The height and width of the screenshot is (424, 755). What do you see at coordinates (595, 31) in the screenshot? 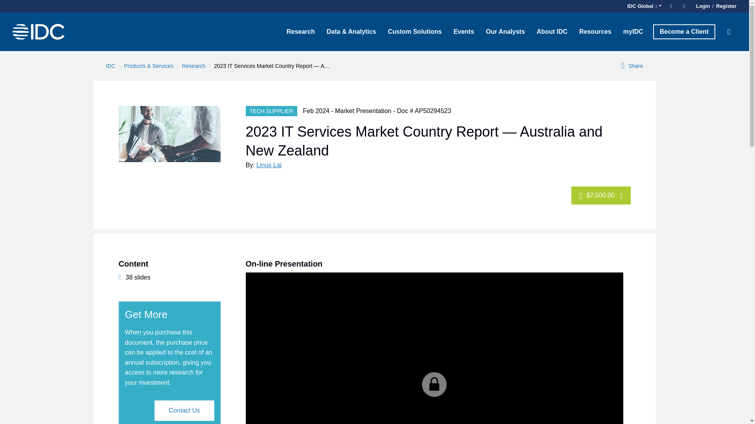
I see `Resources` at bounding box center [595, 31].